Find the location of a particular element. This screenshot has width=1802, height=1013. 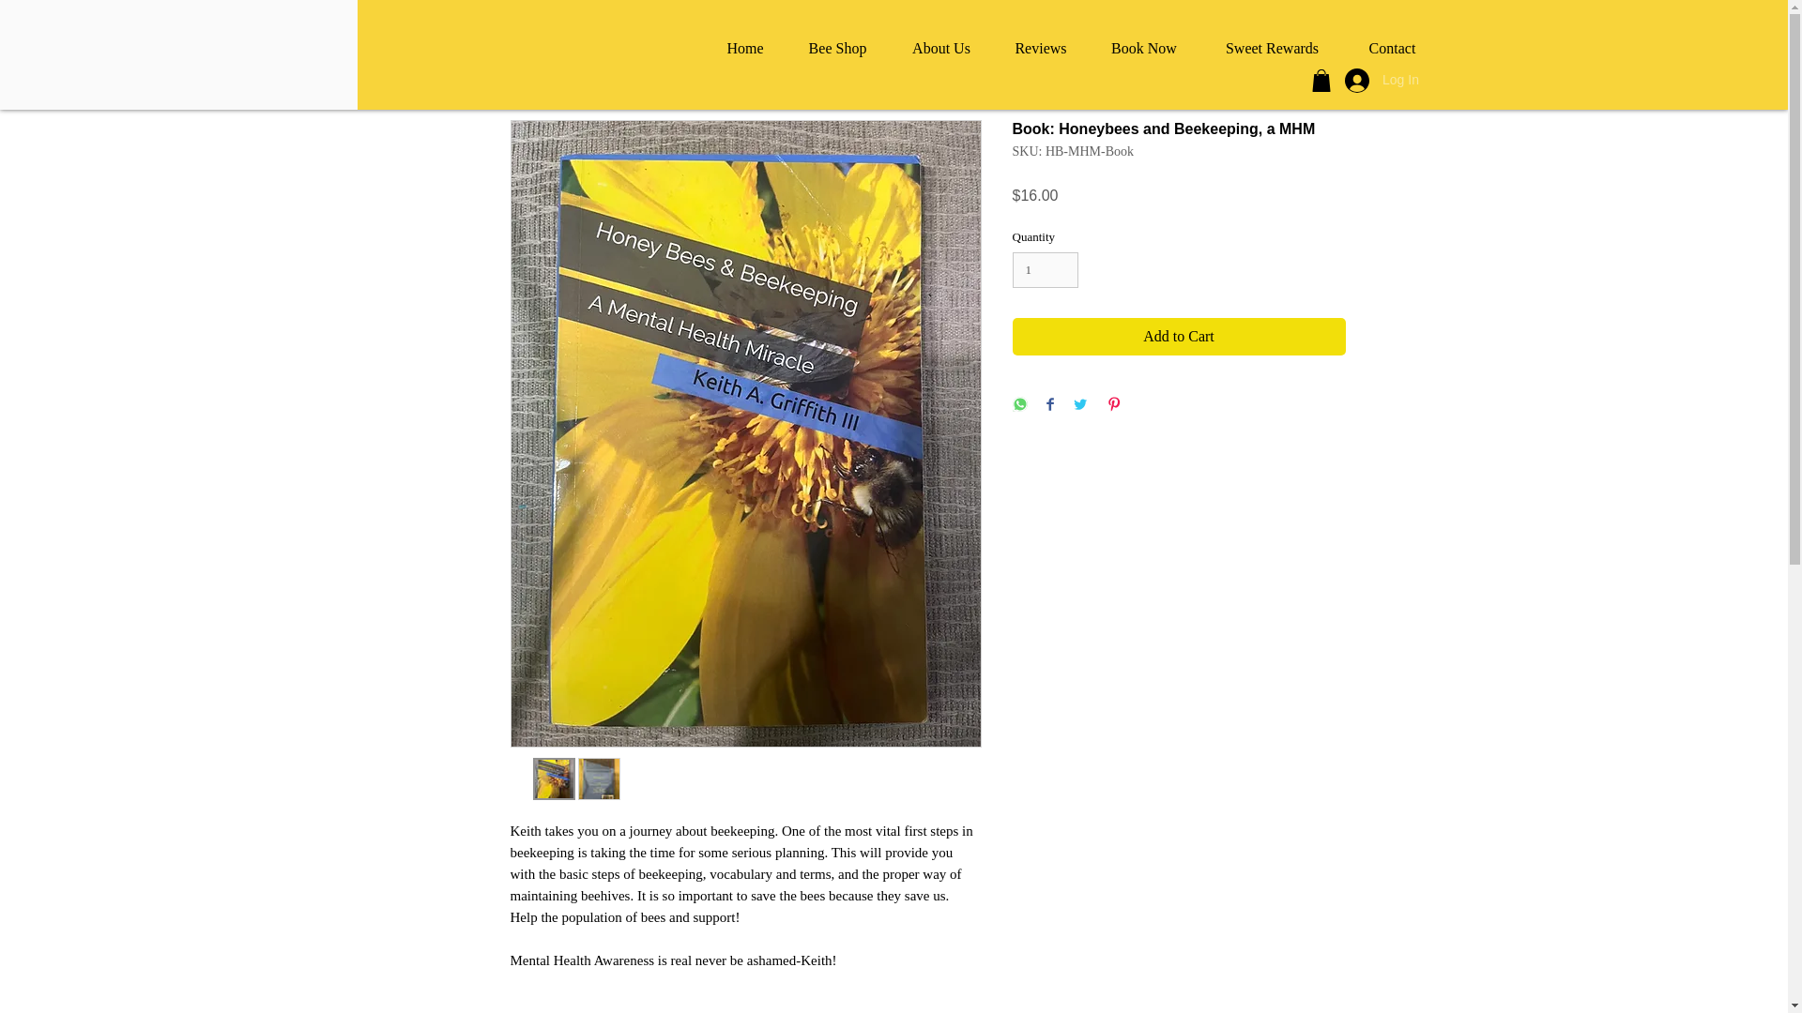

Add to Cart is located at coordinates (1177, 337).